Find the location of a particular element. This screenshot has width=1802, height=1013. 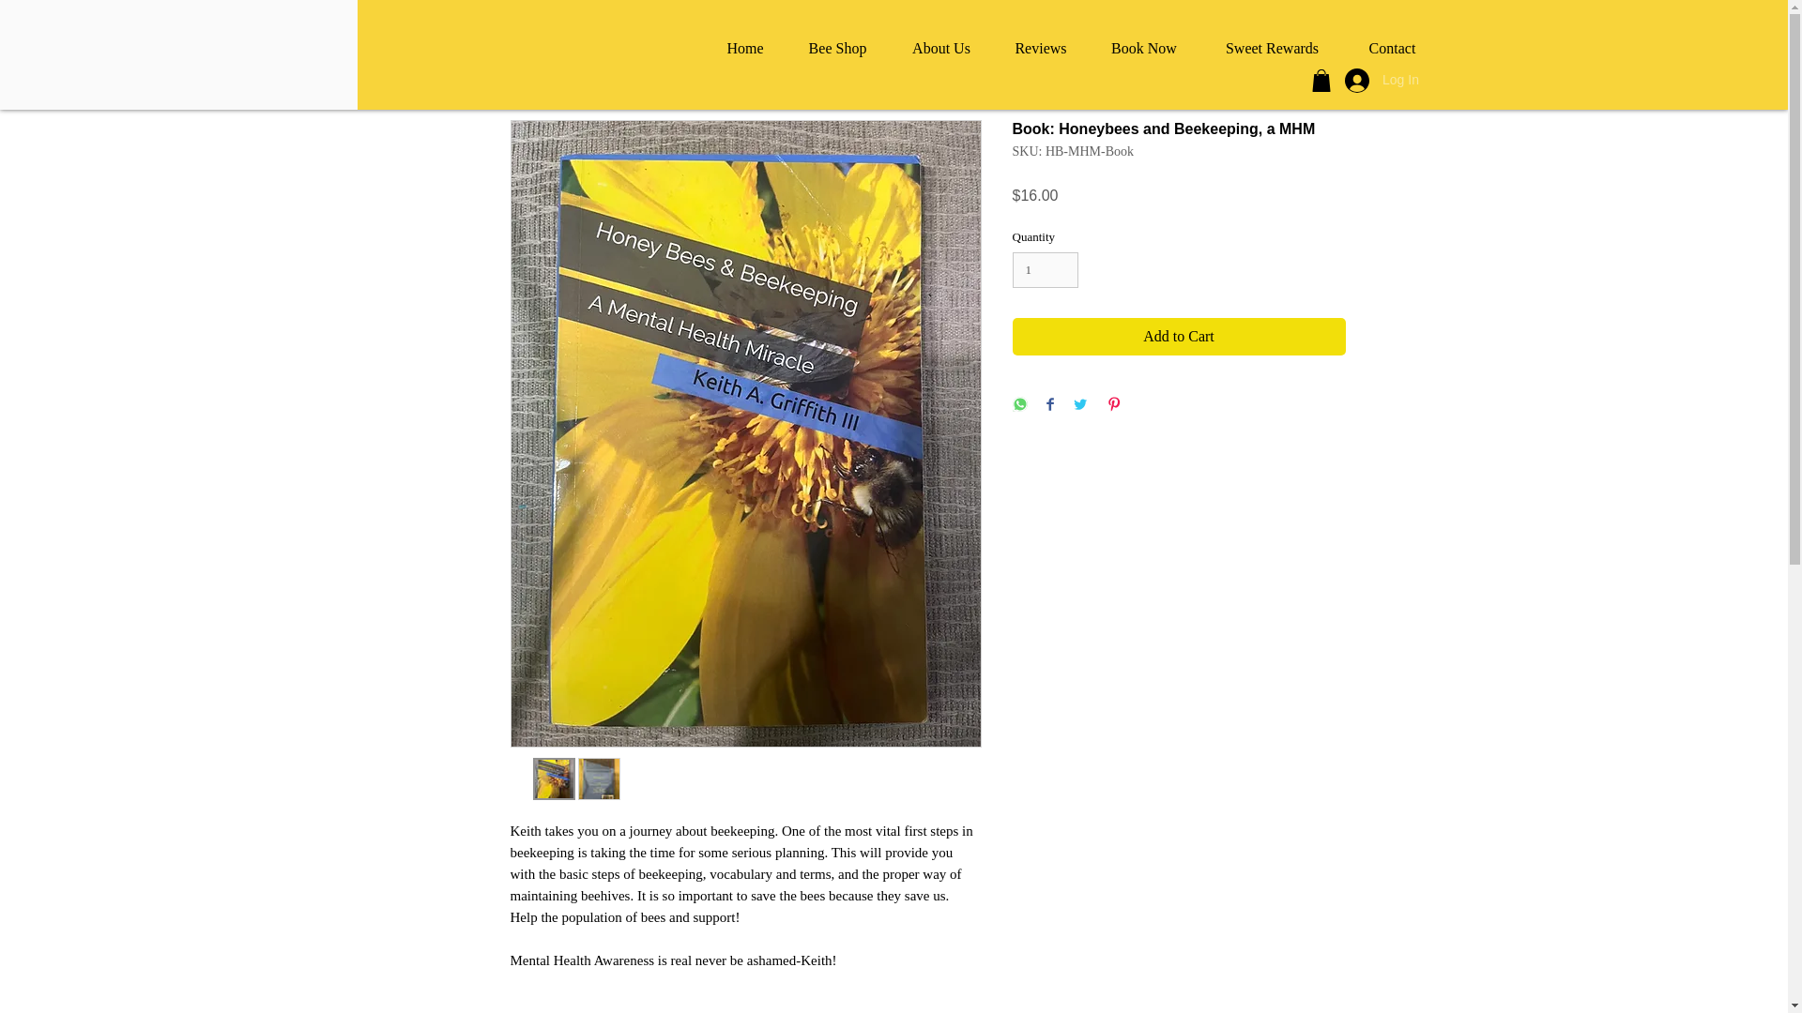

Add to Cart is located at coordinates (1177, 337).